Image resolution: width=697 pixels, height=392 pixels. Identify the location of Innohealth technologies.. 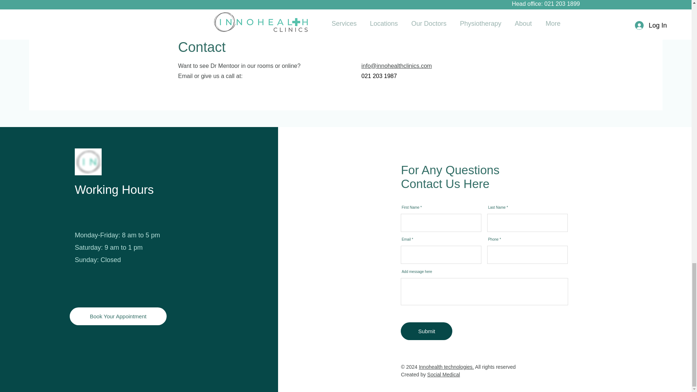
(446, 367).